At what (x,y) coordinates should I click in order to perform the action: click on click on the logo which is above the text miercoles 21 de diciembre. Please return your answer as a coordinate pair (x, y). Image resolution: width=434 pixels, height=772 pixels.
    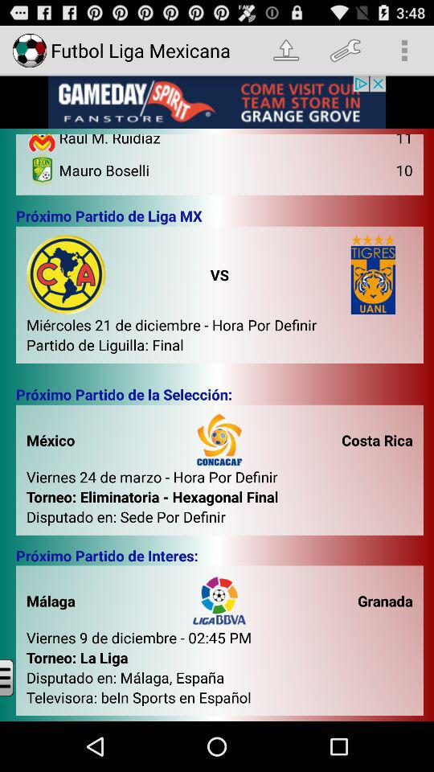
    Looking at the image, I should click on (66, 273).